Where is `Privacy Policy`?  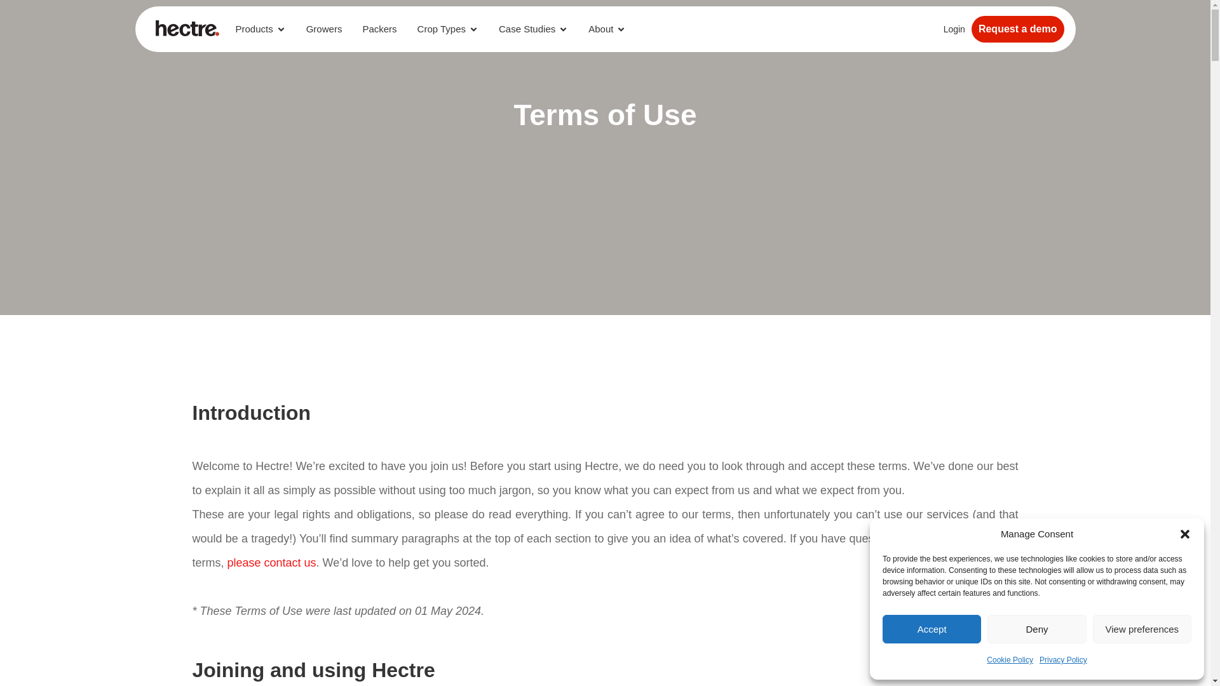
Privacy Policy is located at coordinates (1062, 659).